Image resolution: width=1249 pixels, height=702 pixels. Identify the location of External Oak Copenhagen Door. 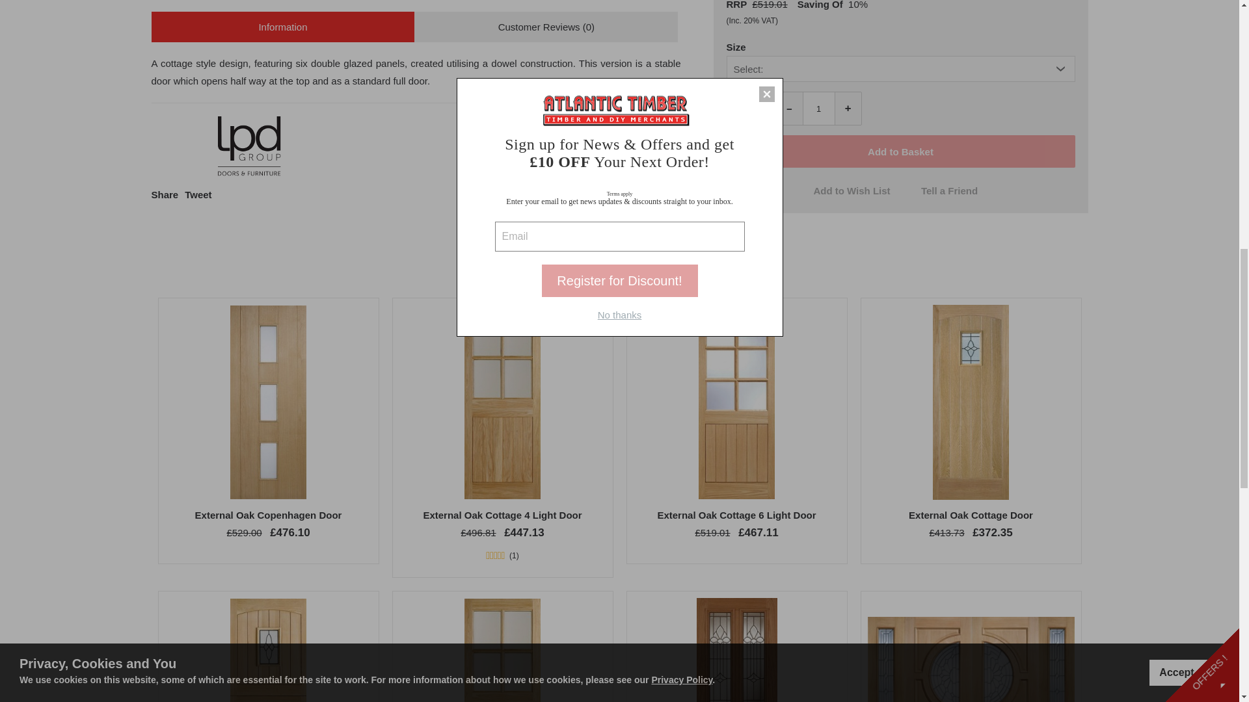
(268, 515).